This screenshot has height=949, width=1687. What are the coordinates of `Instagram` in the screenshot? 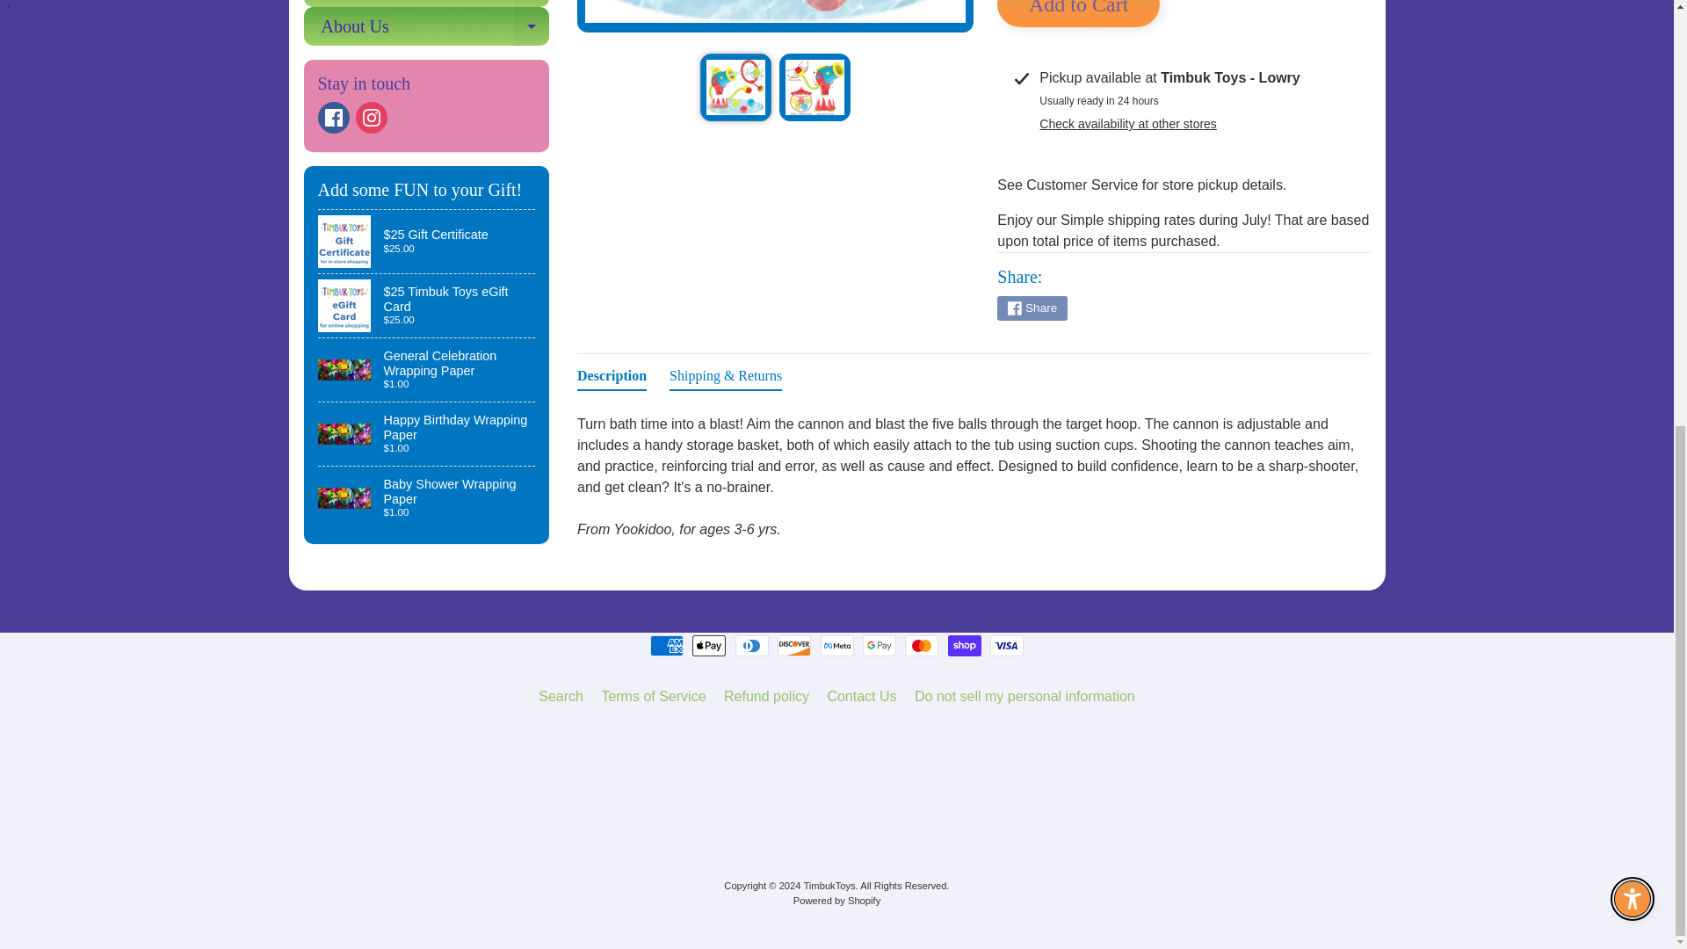 It's located at (372, 118).